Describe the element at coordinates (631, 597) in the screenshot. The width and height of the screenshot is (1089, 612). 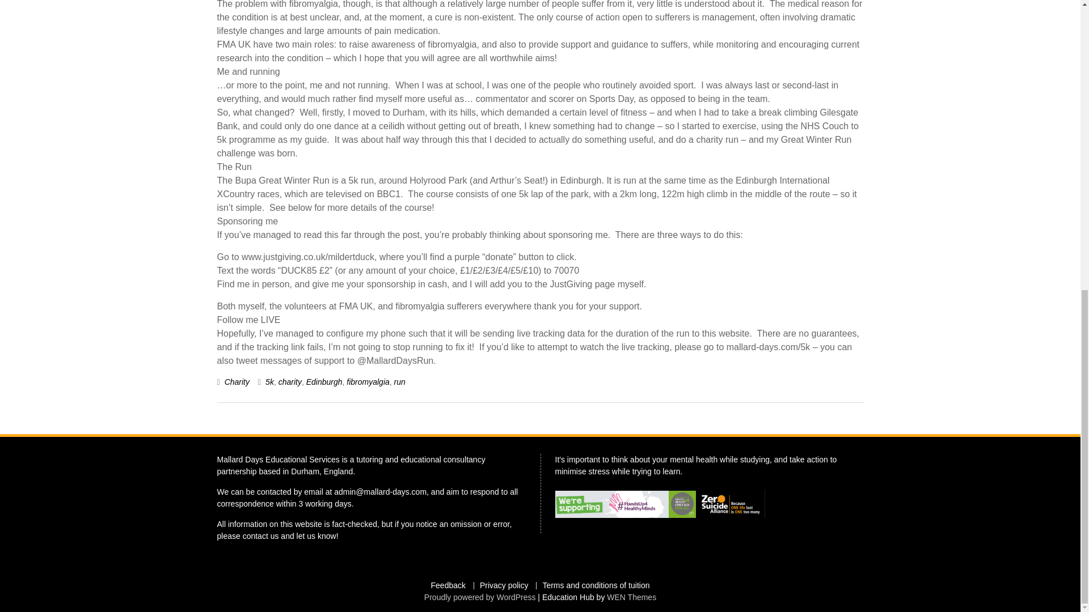
I see `WEN Themes` at that location.